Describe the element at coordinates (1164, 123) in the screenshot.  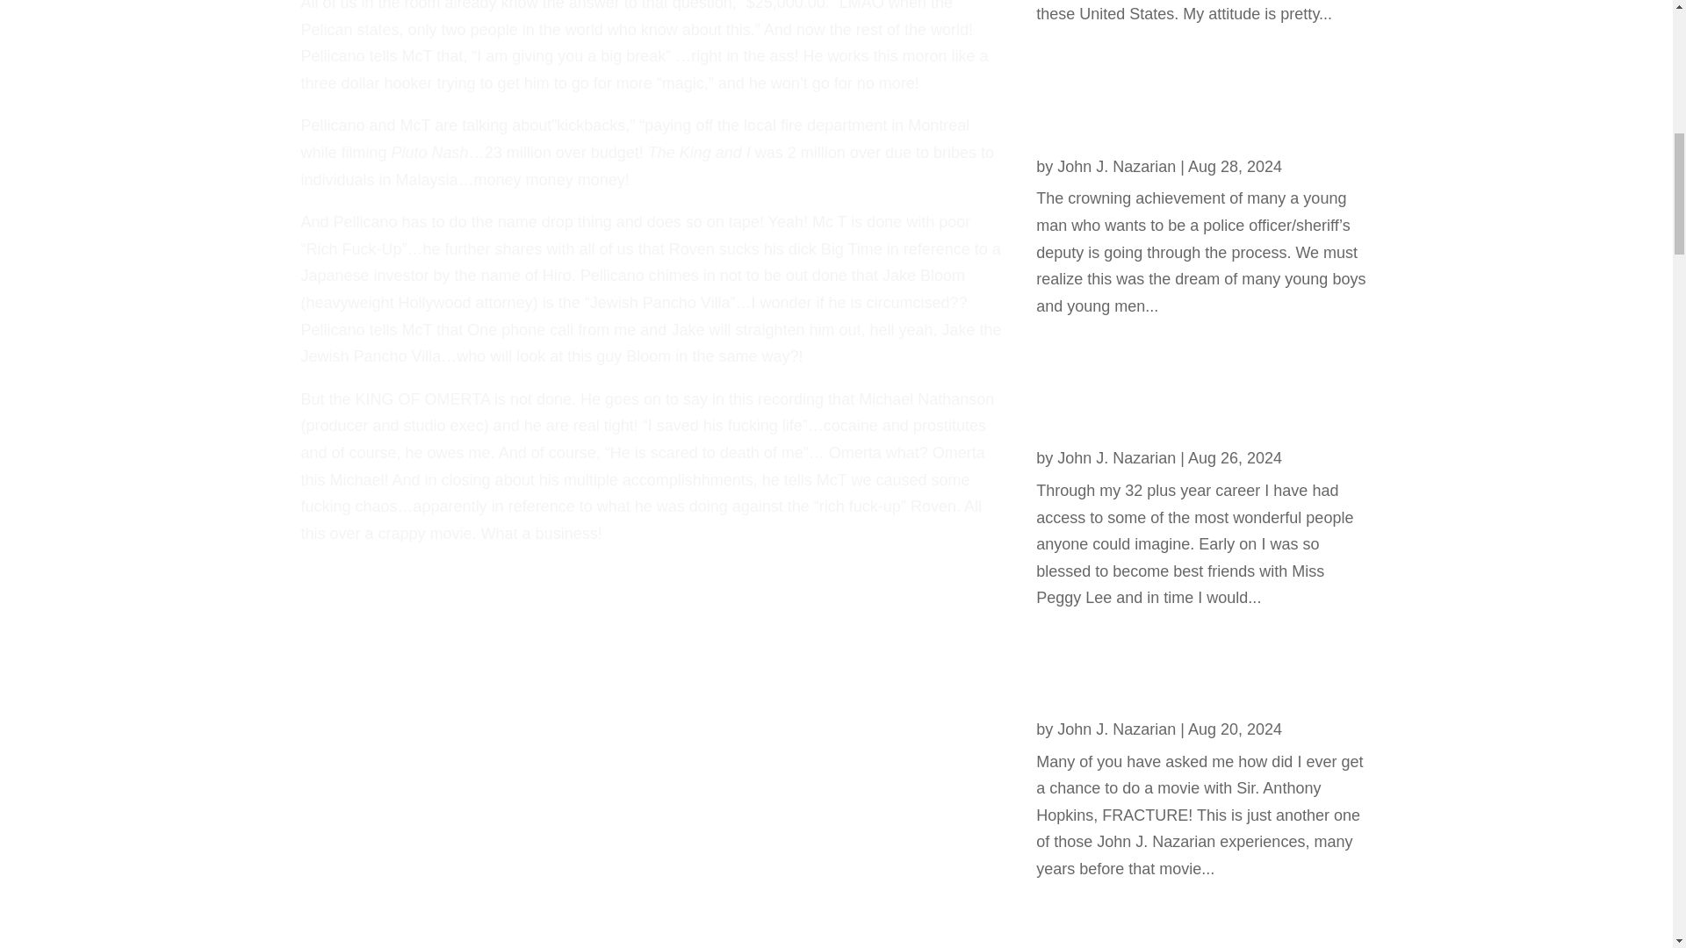
I see `Steven Bochco and John J. Nazarian` at that location.